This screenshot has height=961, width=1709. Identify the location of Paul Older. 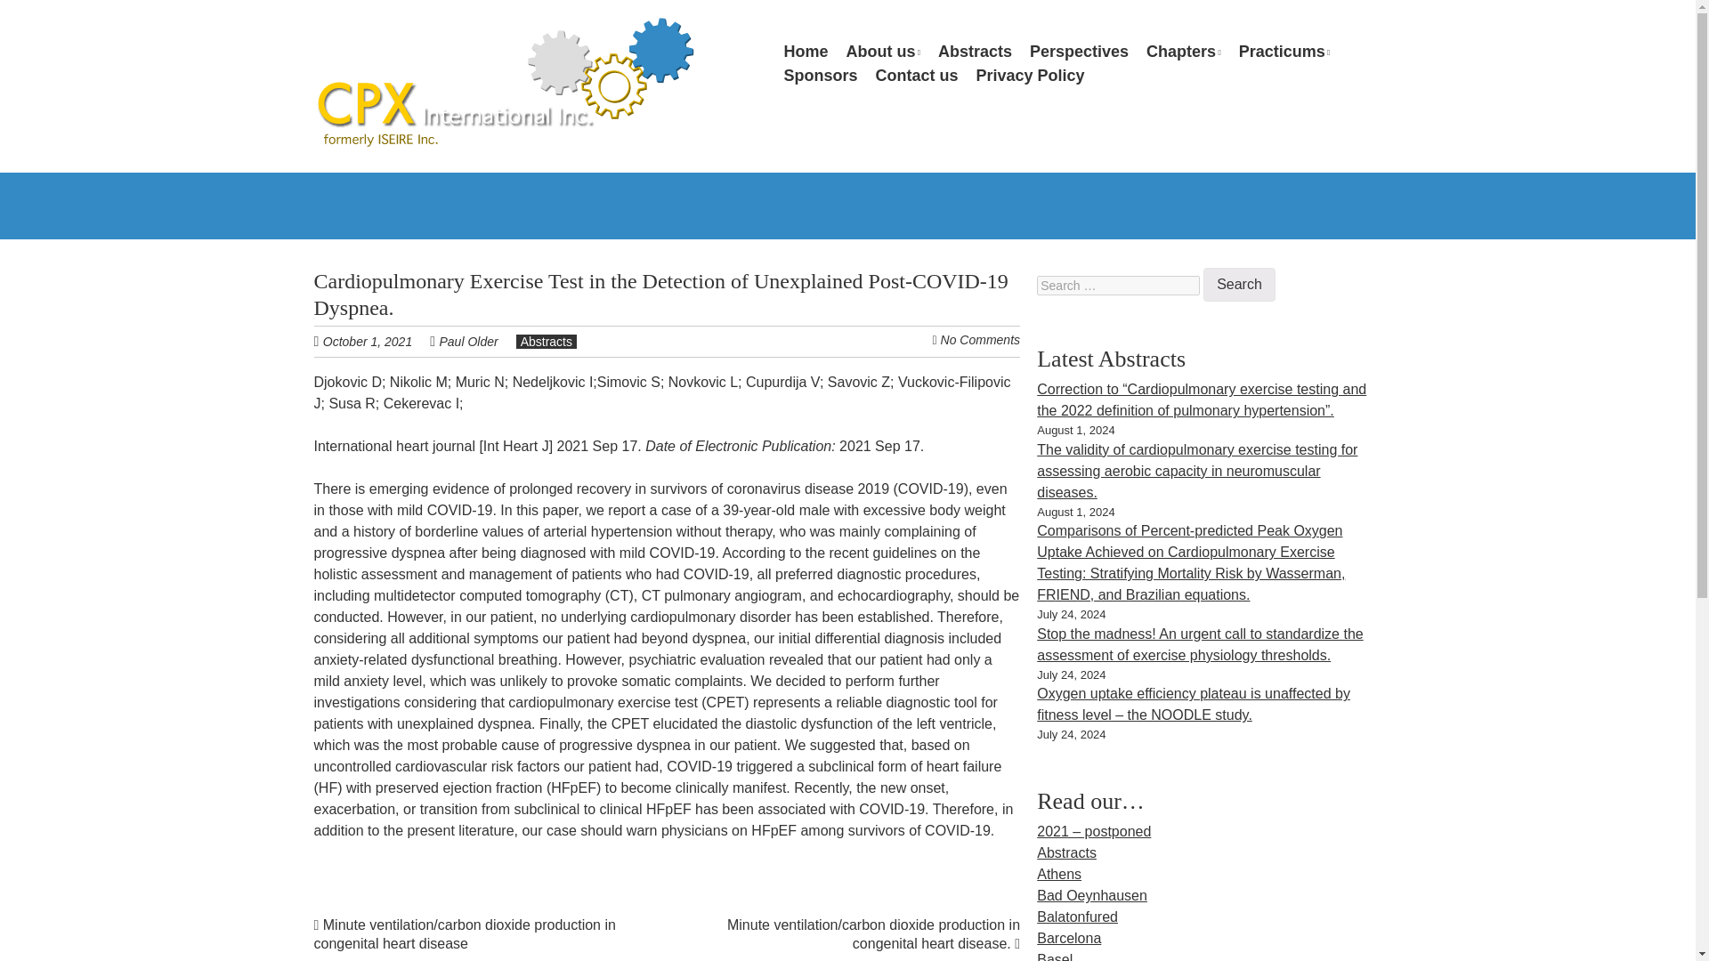
(468, 342).